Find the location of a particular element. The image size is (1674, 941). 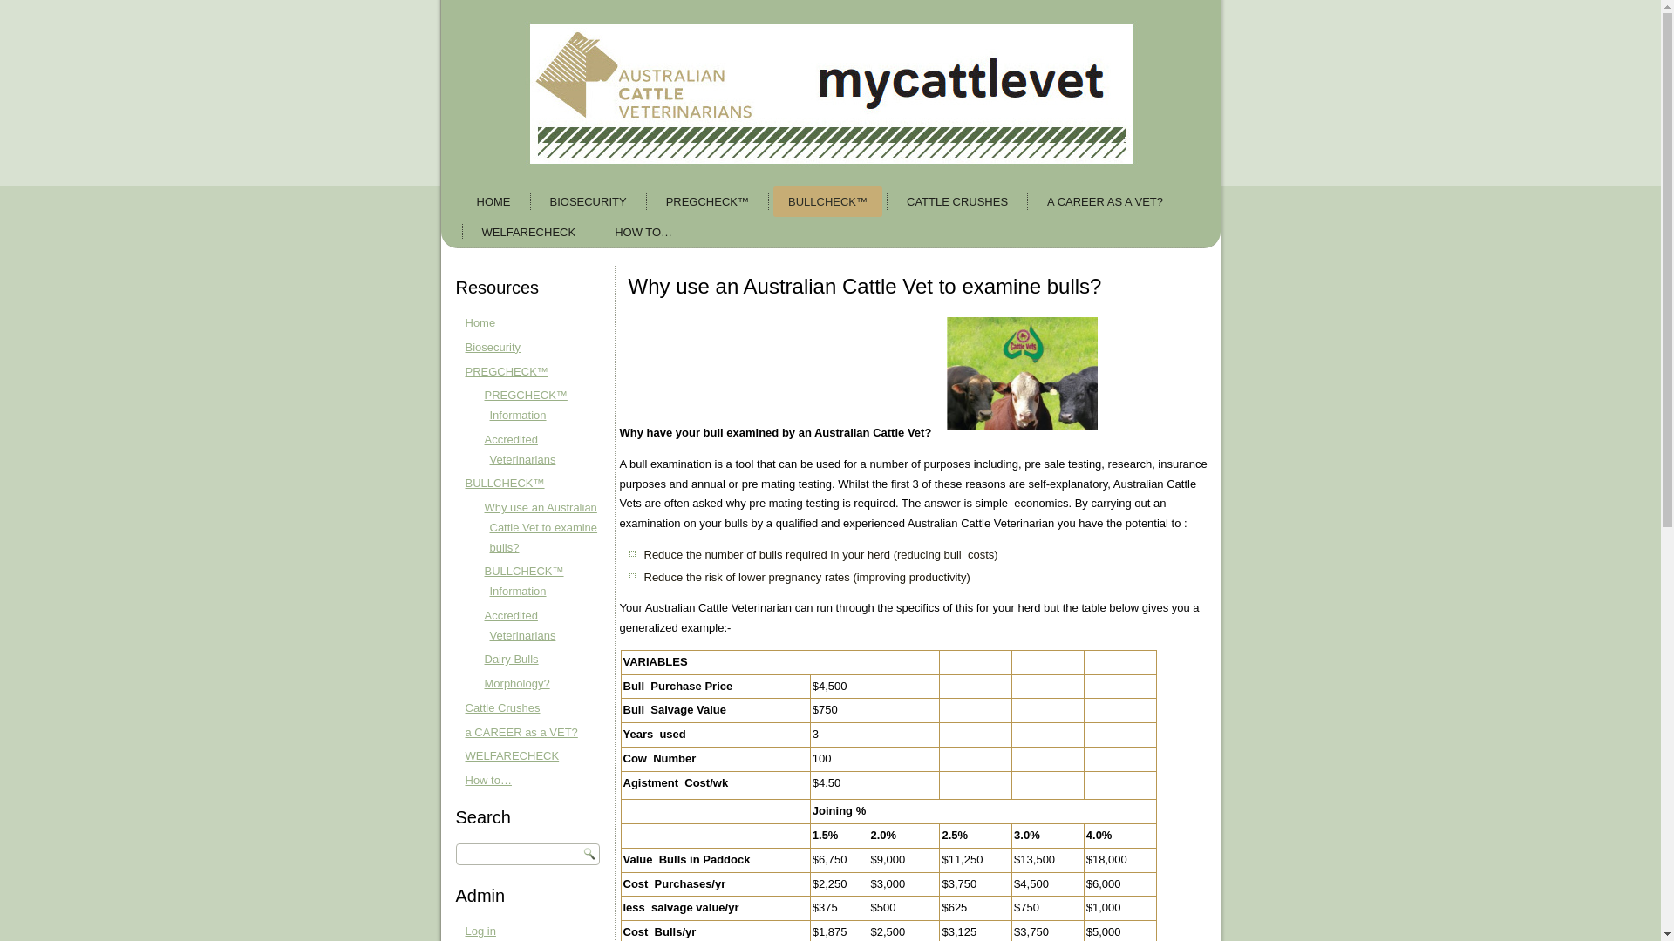

Accredited Veterinarians is located at coordinates (521, 626).